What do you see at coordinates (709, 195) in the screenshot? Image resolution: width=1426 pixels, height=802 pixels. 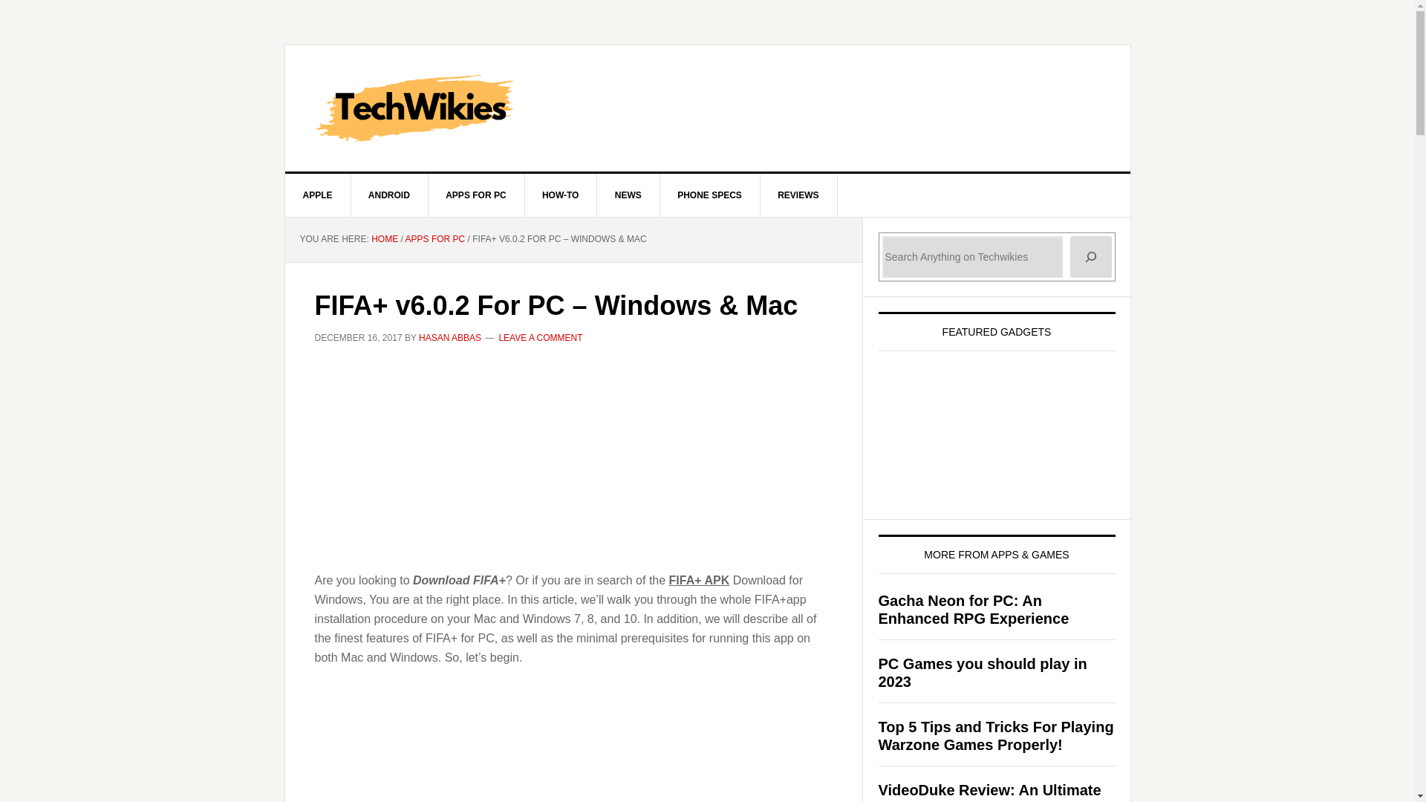 I see `PHONE SPECS` at bounding box center [709, 195].